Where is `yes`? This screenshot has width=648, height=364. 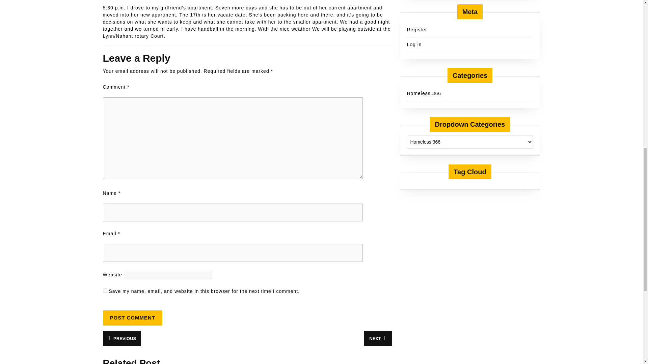 yes is located at coordinates (132, 318).